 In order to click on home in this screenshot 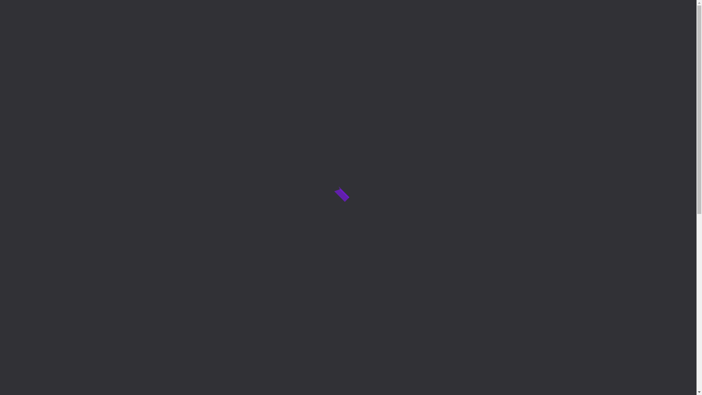, I will do `click(227, 41)`.